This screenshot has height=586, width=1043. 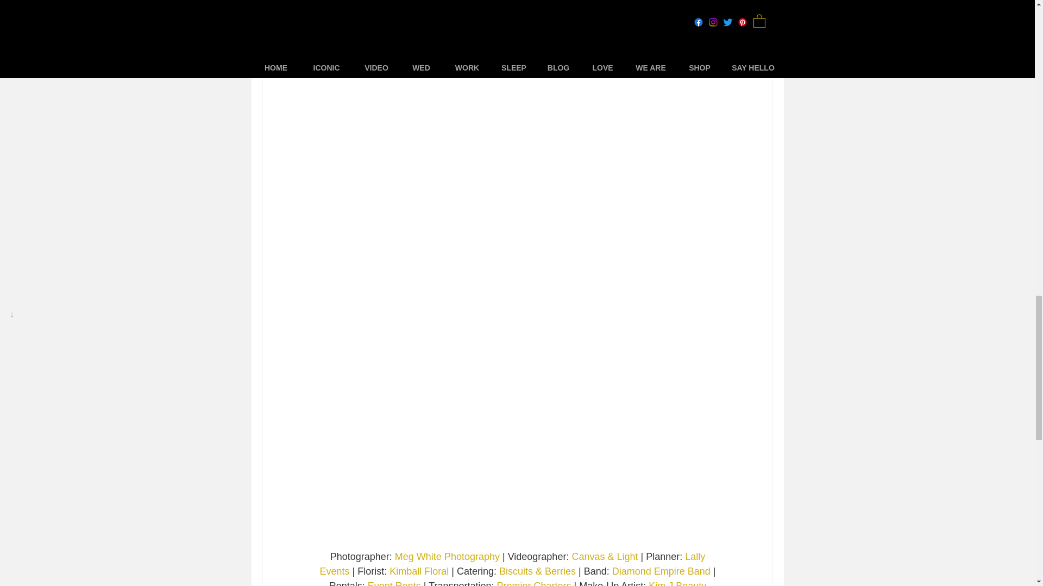 What do you see at coordinates (447, 557) in the screenshot?
I see `Meg White Photography` at bounding box center [447, 557].